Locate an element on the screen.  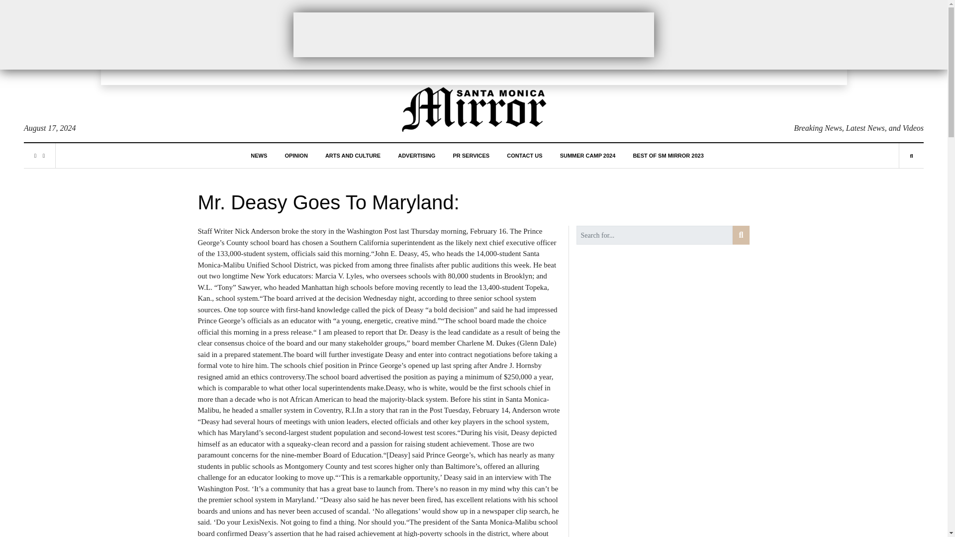
ARTS AND CULTURE is located at coordinates (353, 156).